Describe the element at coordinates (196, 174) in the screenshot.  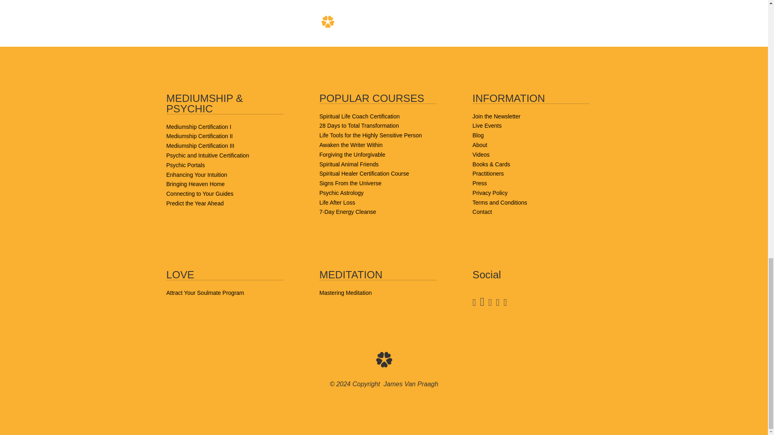
I see `Enhancing Your Intuition` at that location.